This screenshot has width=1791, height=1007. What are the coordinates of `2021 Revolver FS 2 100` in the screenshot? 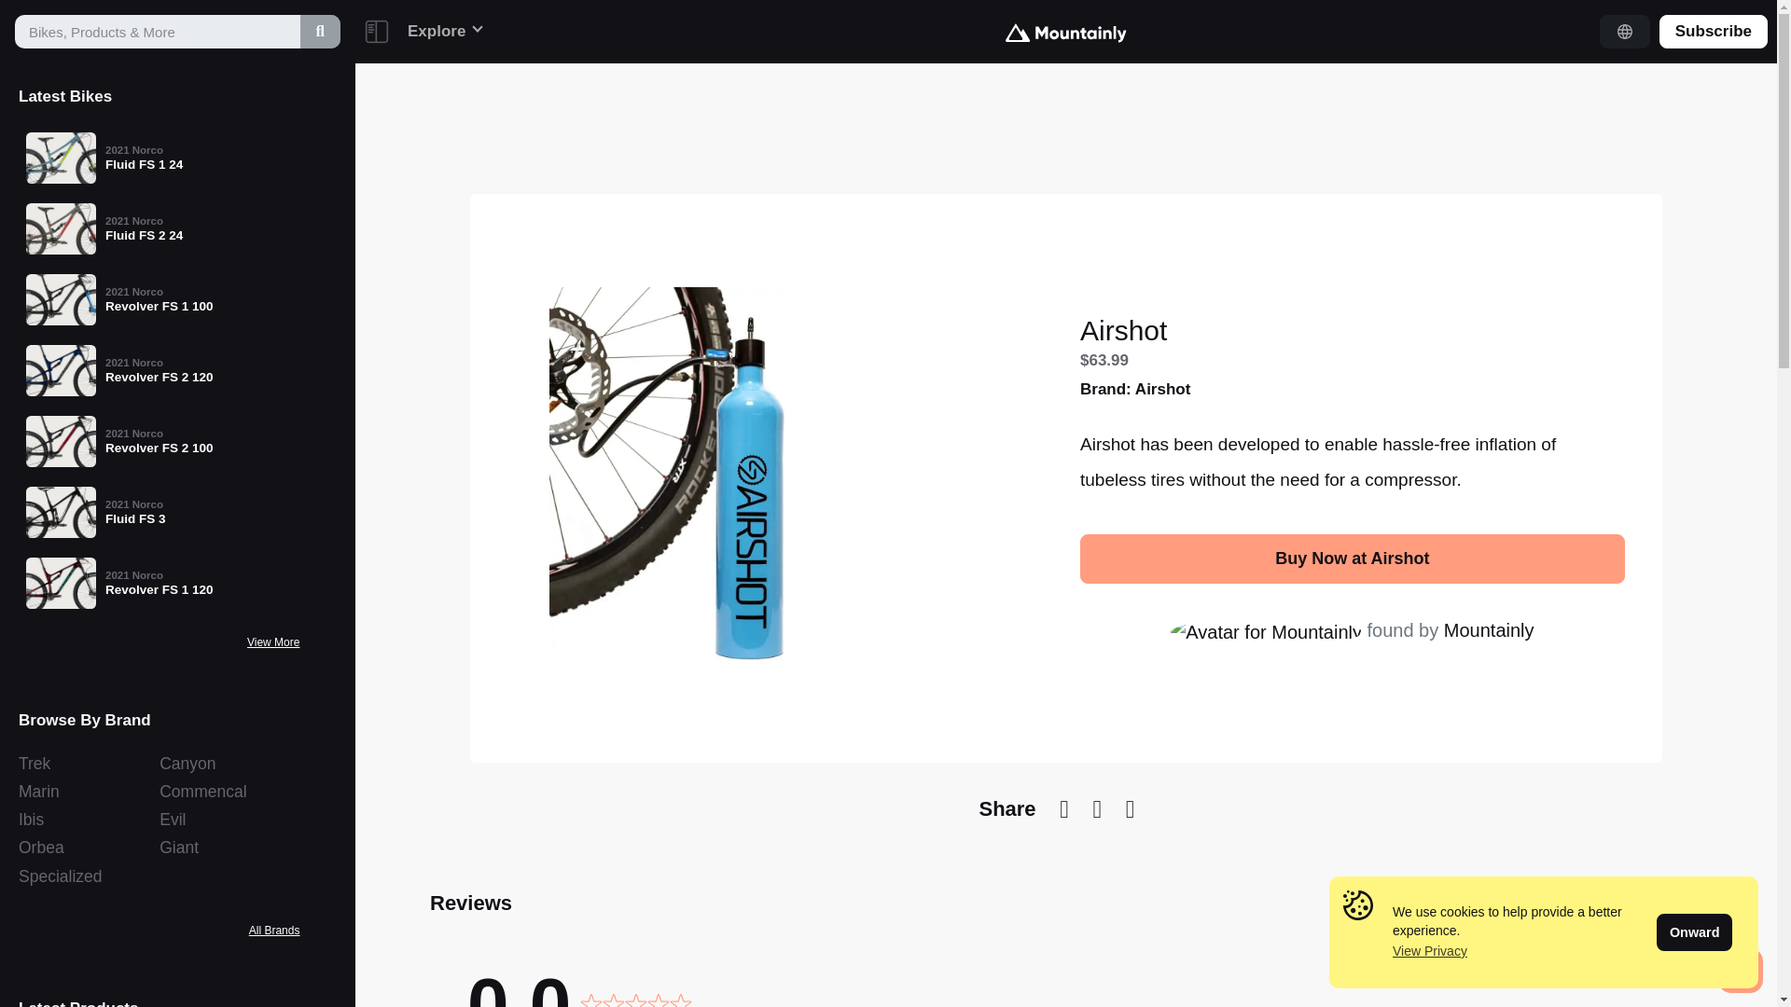 It's located at (1065, 33).